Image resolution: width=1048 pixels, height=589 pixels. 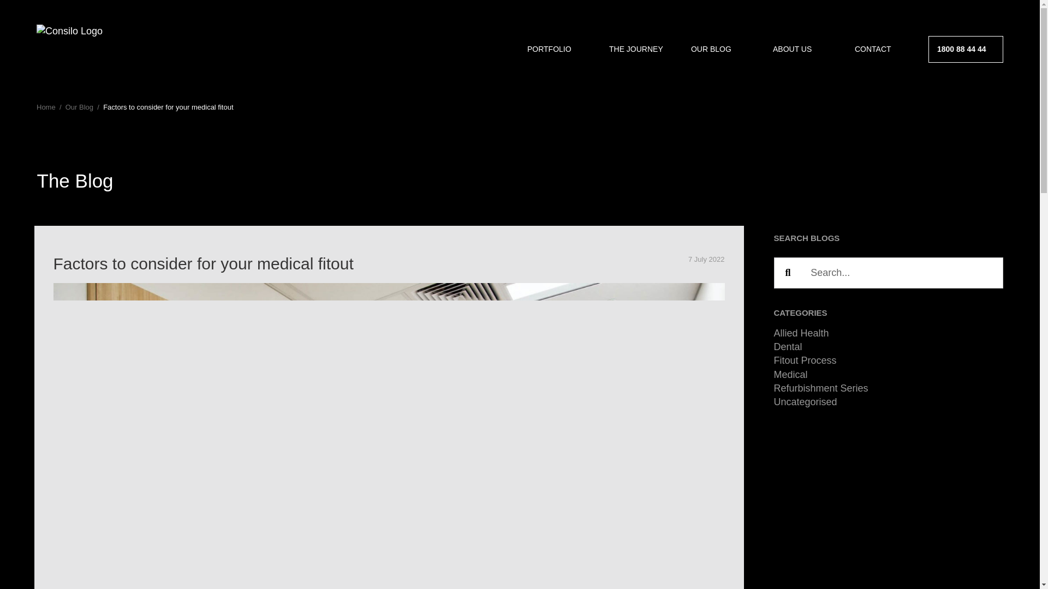 What do you see at coordinates (791, 374) in the screenshot?
I see `Medical` at bounding box center [791, 374].